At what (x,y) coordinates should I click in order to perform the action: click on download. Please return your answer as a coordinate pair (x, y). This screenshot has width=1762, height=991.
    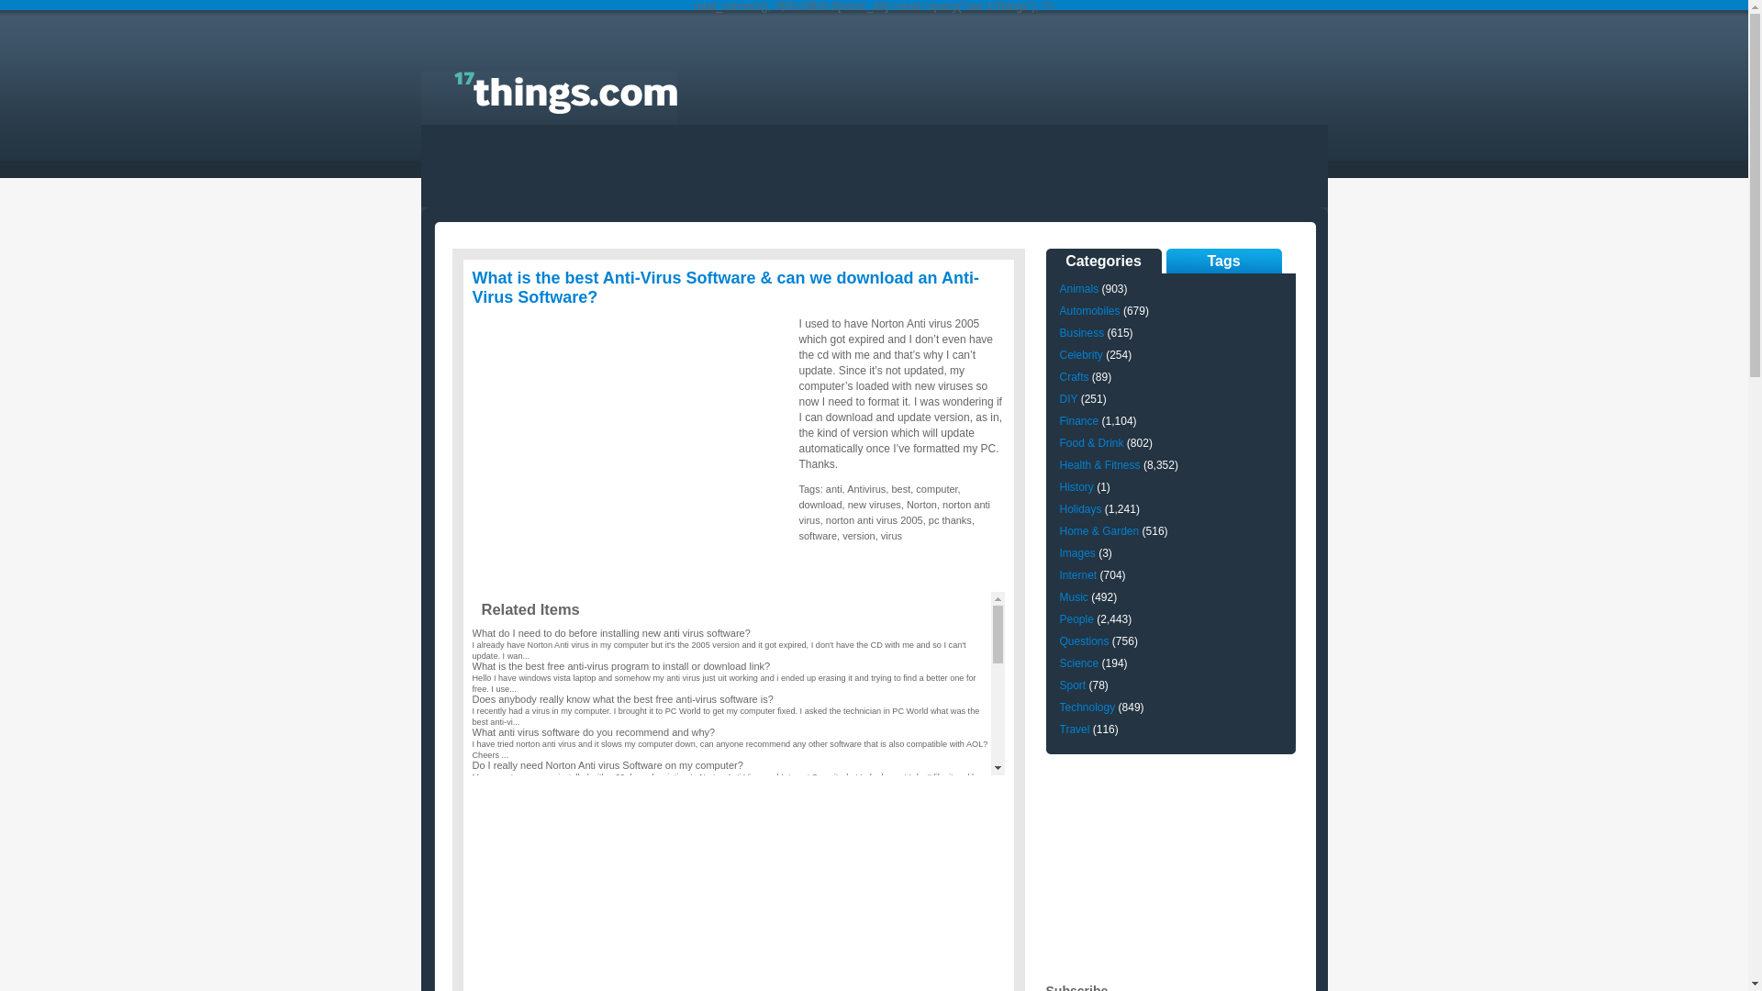
    Looking at the image, I should click on (820, 505).